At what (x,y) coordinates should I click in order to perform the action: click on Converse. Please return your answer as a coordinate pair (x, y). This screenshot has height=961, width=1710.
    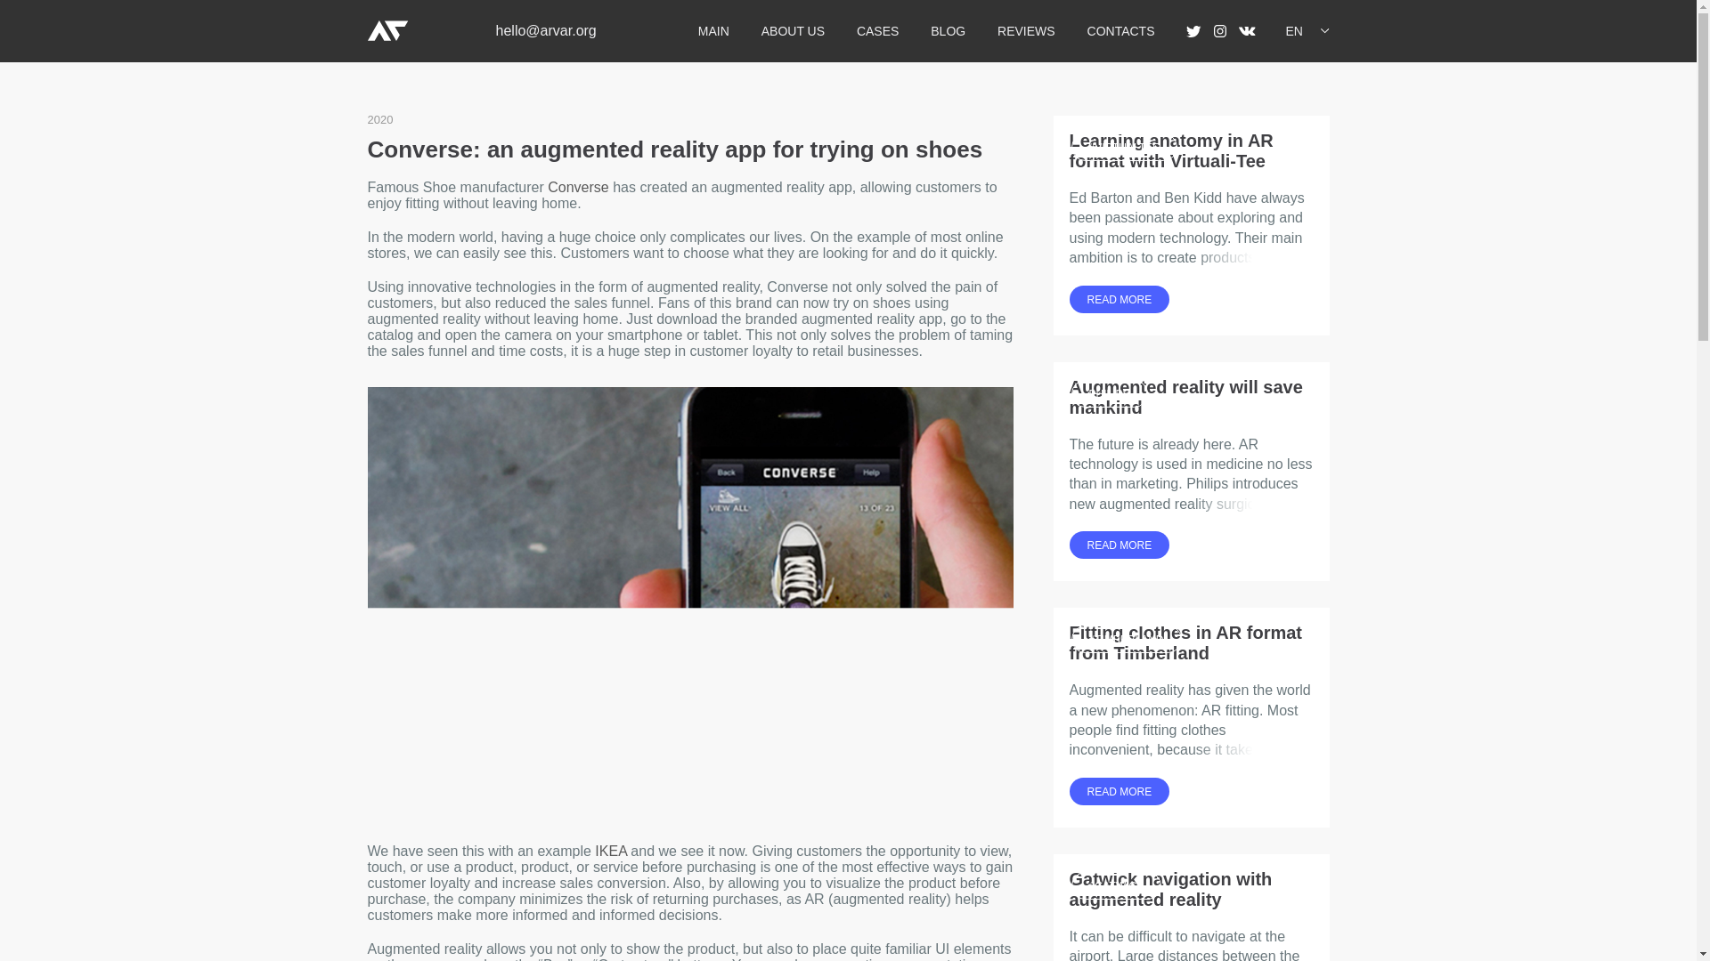
    Looking at the image, I should click on (577, 187).